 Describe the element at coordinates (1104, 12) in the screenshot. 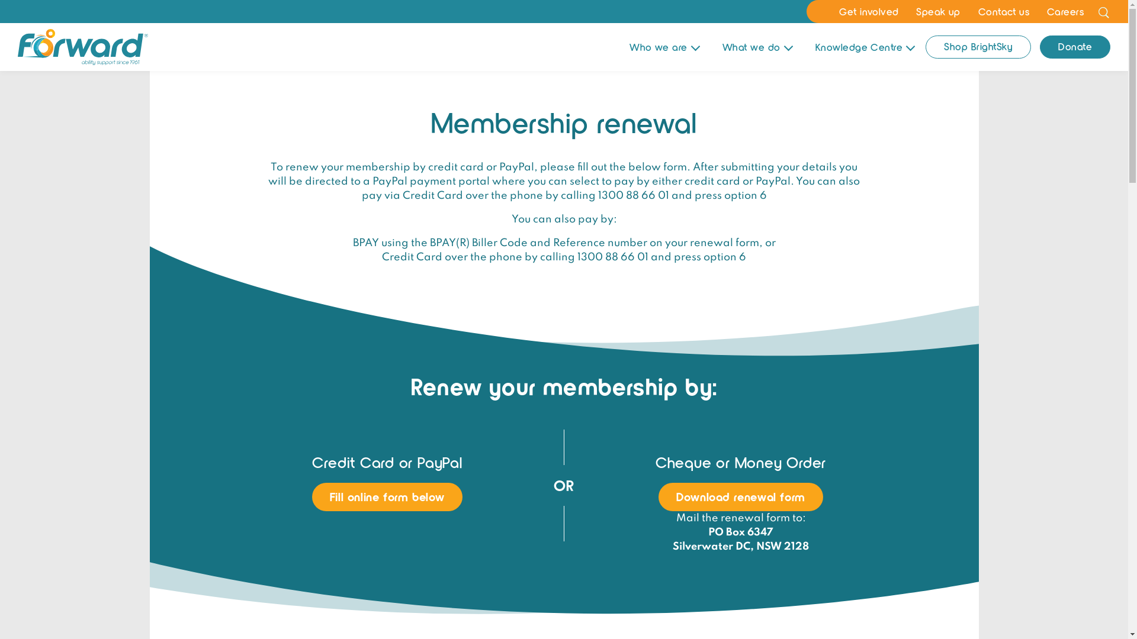

I see `Search` at that location.